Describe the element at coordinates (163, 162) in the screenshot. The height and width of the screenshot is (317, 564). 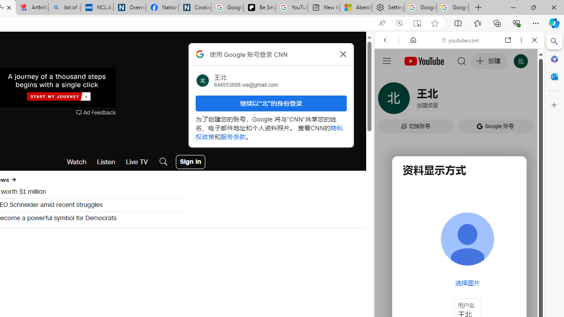
I see `Search Icon` at that location.